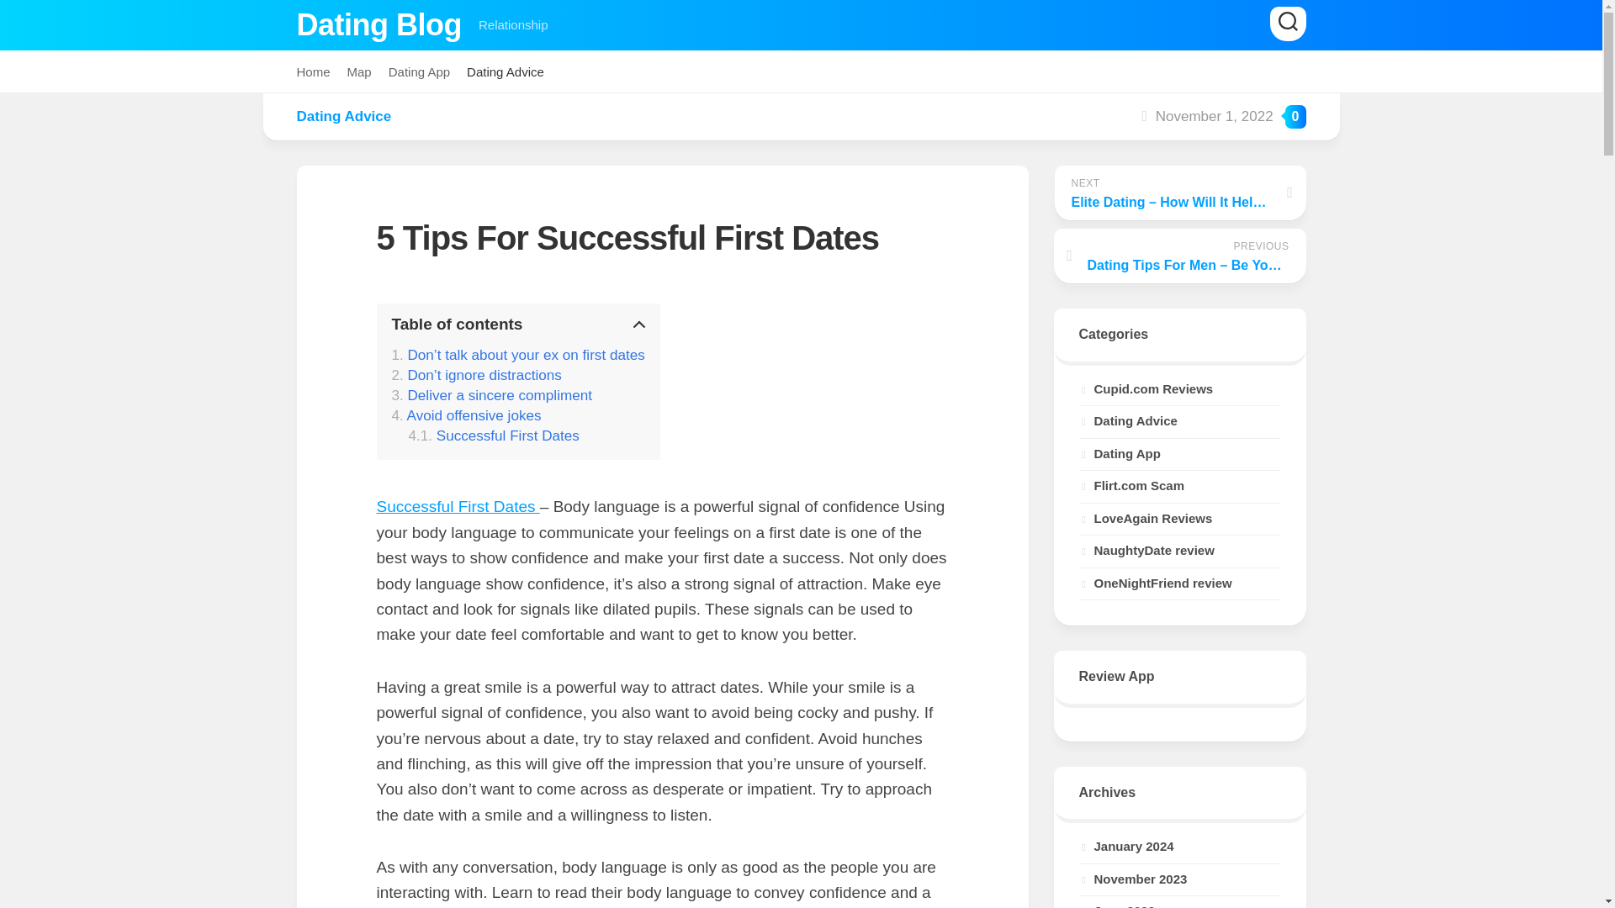 This screenshot has height=908, width=1615. I want to click on November 2023, so click(1132, 878).